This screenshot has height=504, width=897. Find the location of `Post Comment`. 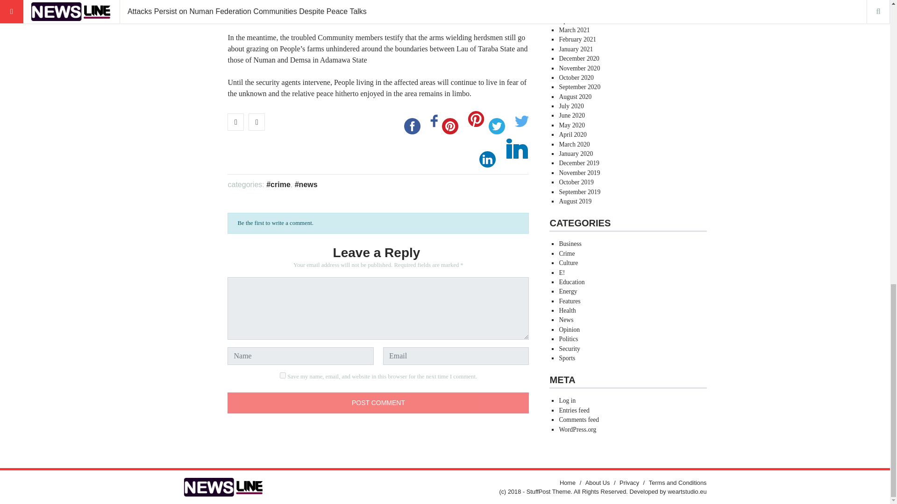

Post Comment is located at coordinates (378, 403).